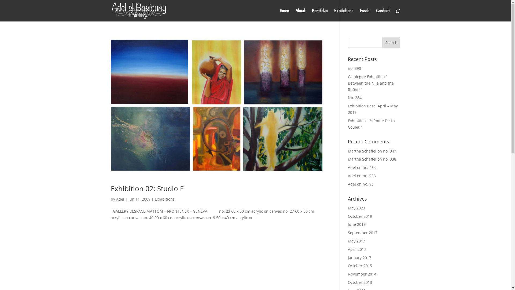 The height and width of the screenshot is (290, 515). Describe the element at coordinates (355, 98) in the screenshot. I see `No. 284` at that location.